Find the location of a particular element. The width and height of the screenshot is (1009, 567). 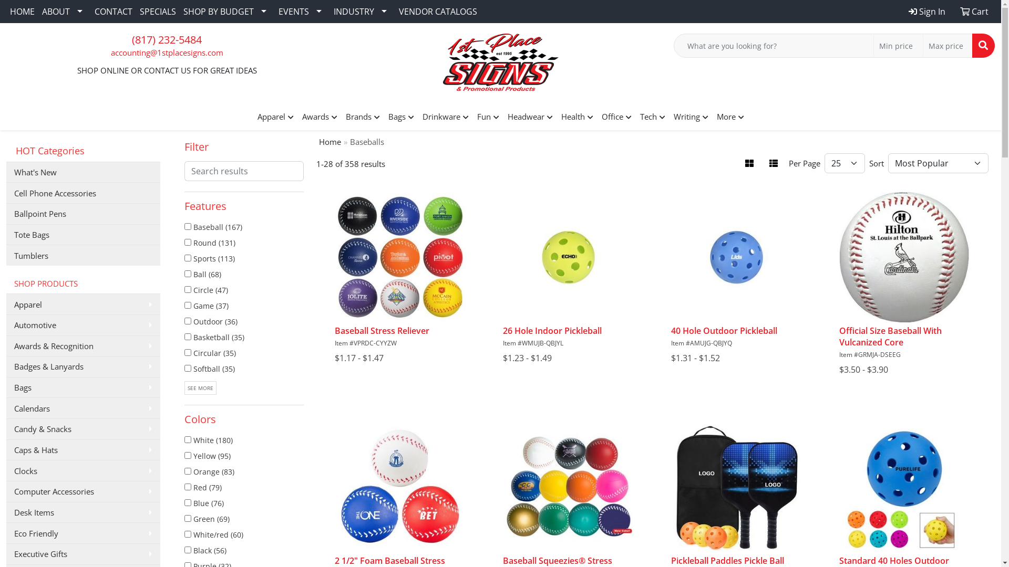

Tote Bags is located at coordinates (83, 235).